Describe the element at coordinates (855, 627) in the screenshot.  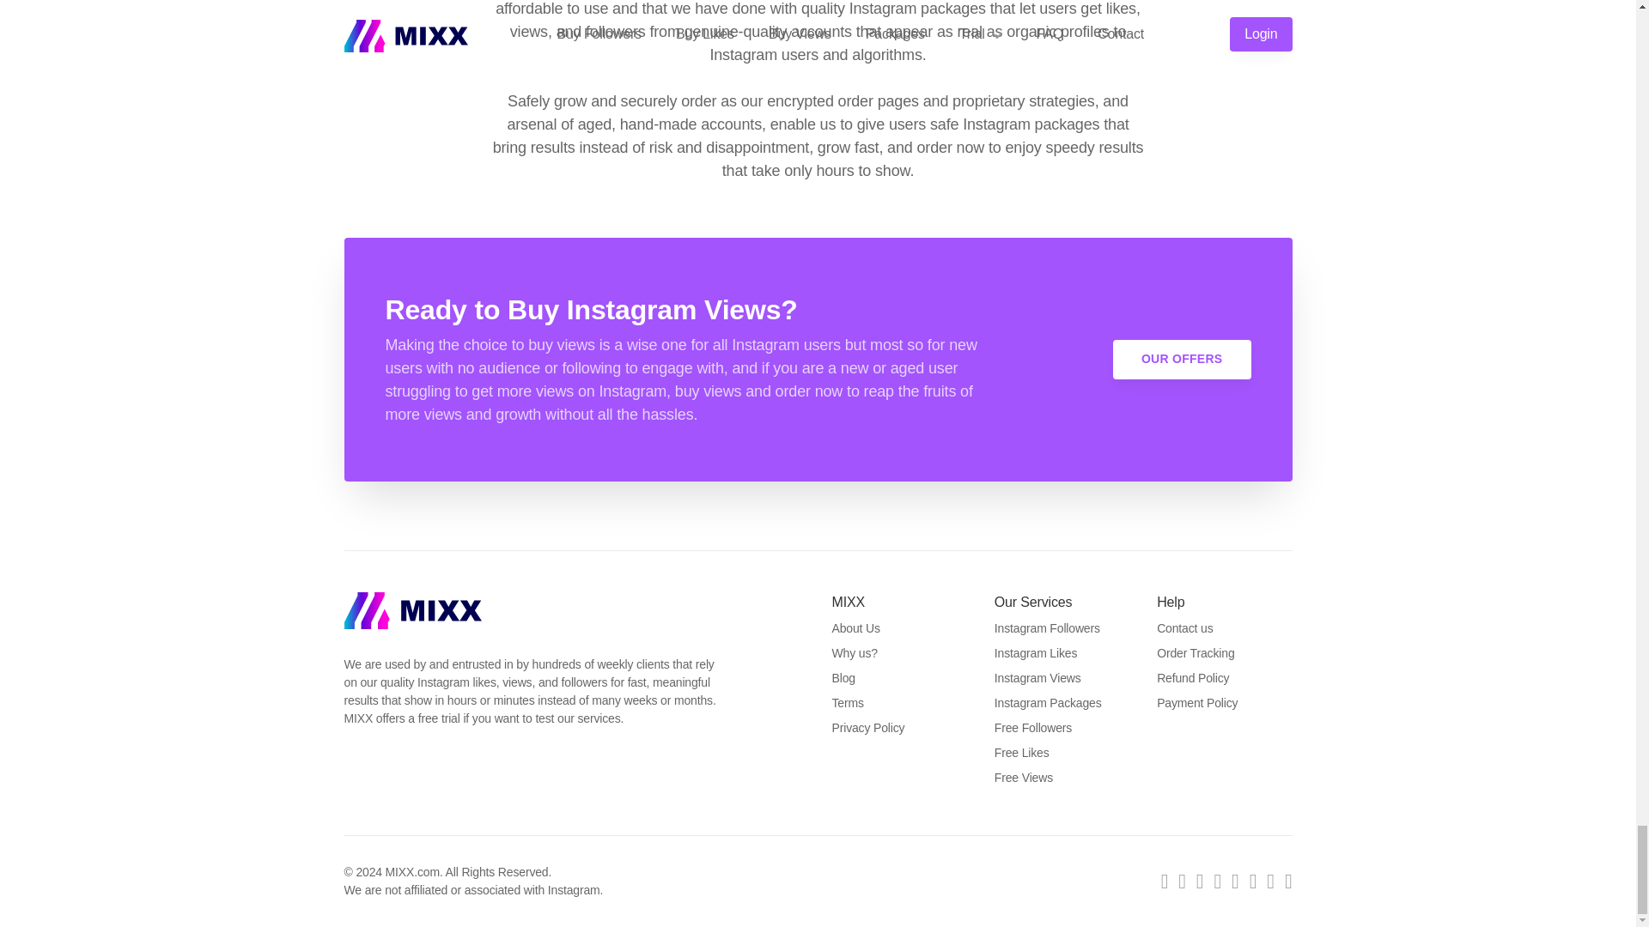
I see `About Us` at that location.